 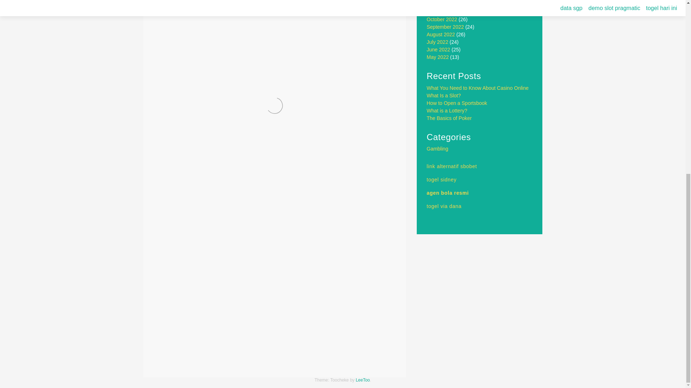 What do you see at coordinates (340, 361) in the screenshot?
I see `How to Find the Best Online Casinos ` at bounding box center [340, 361].